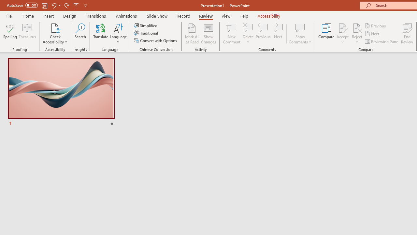  Describe the element at coordinates (10, 33) in the screenshot. I see `Spelling...` at that location.